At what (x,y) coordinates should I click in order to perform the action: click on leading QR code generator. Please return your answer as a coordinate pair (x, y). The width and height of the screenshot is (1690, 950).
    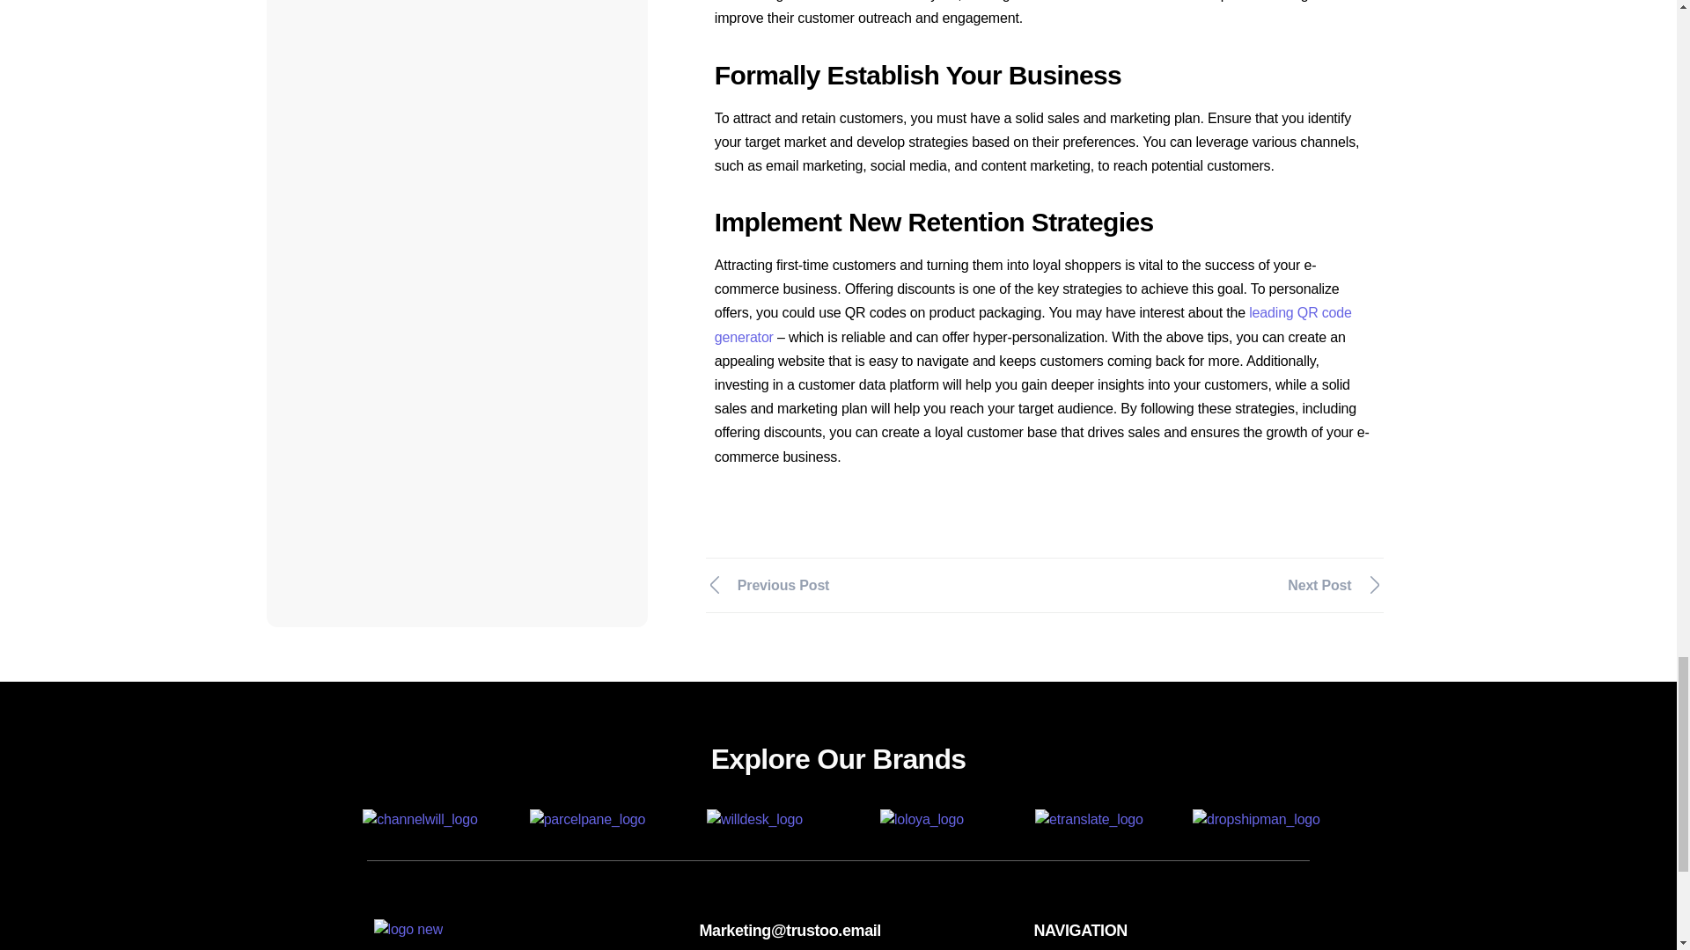
    Looking at the image, I should click on (1033, 324).